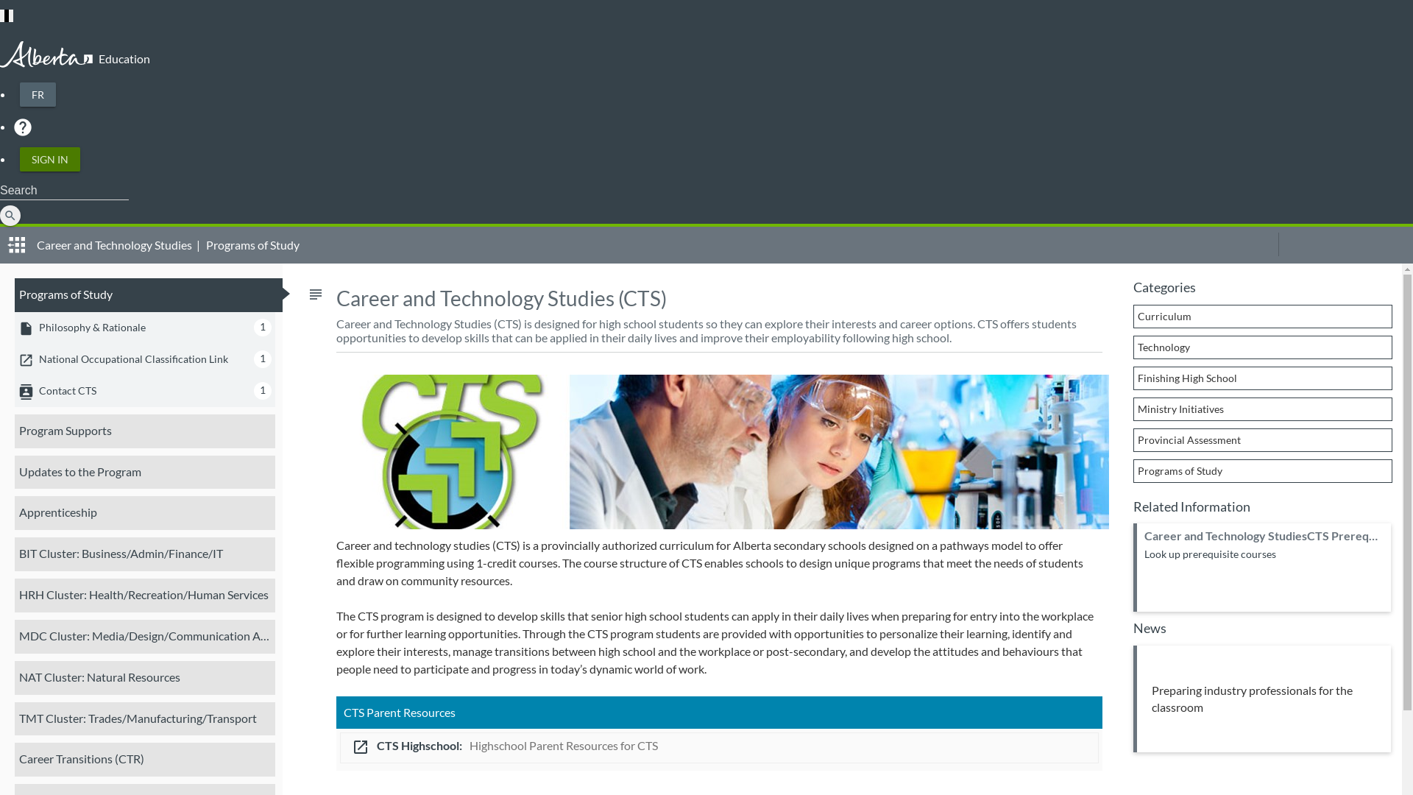 The height and width of the screenshot is (795, 1413). I want to click on Print, so click(1256, 244).